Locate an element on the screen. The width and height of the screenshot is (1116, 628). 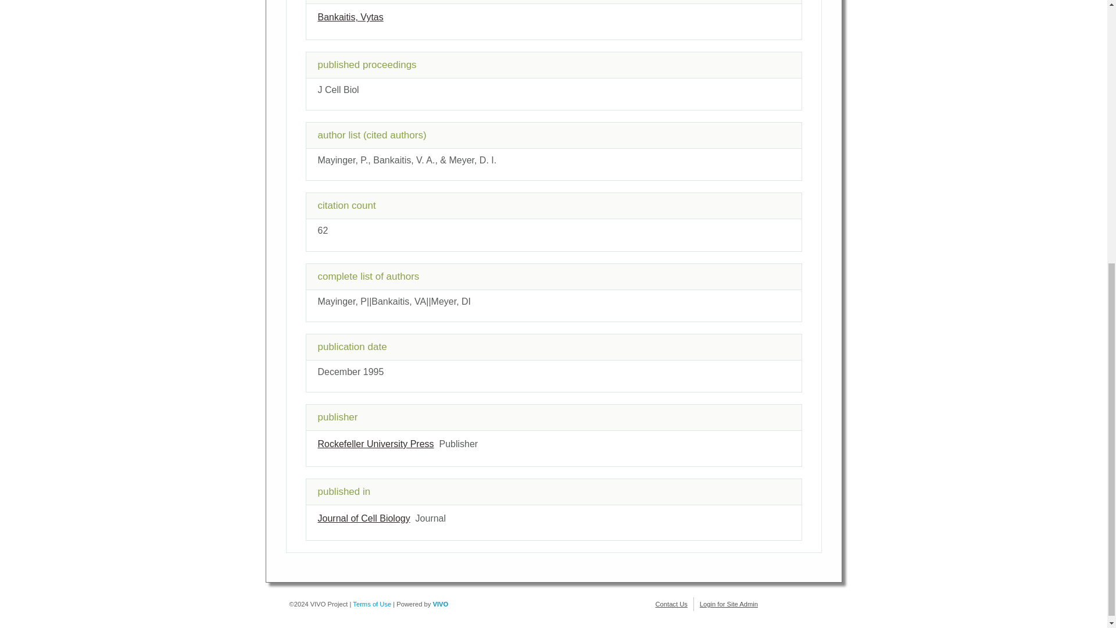
Contact Us is located at coordinates (671, 604).